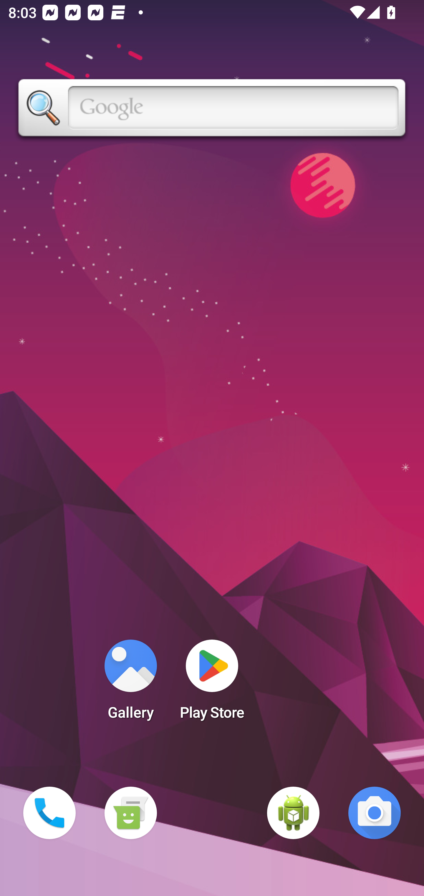 The width and height of the screenshot is (424, 896). Describe the element at coordinates (49, 813) in the screenshot. I see `Phone` at that location.